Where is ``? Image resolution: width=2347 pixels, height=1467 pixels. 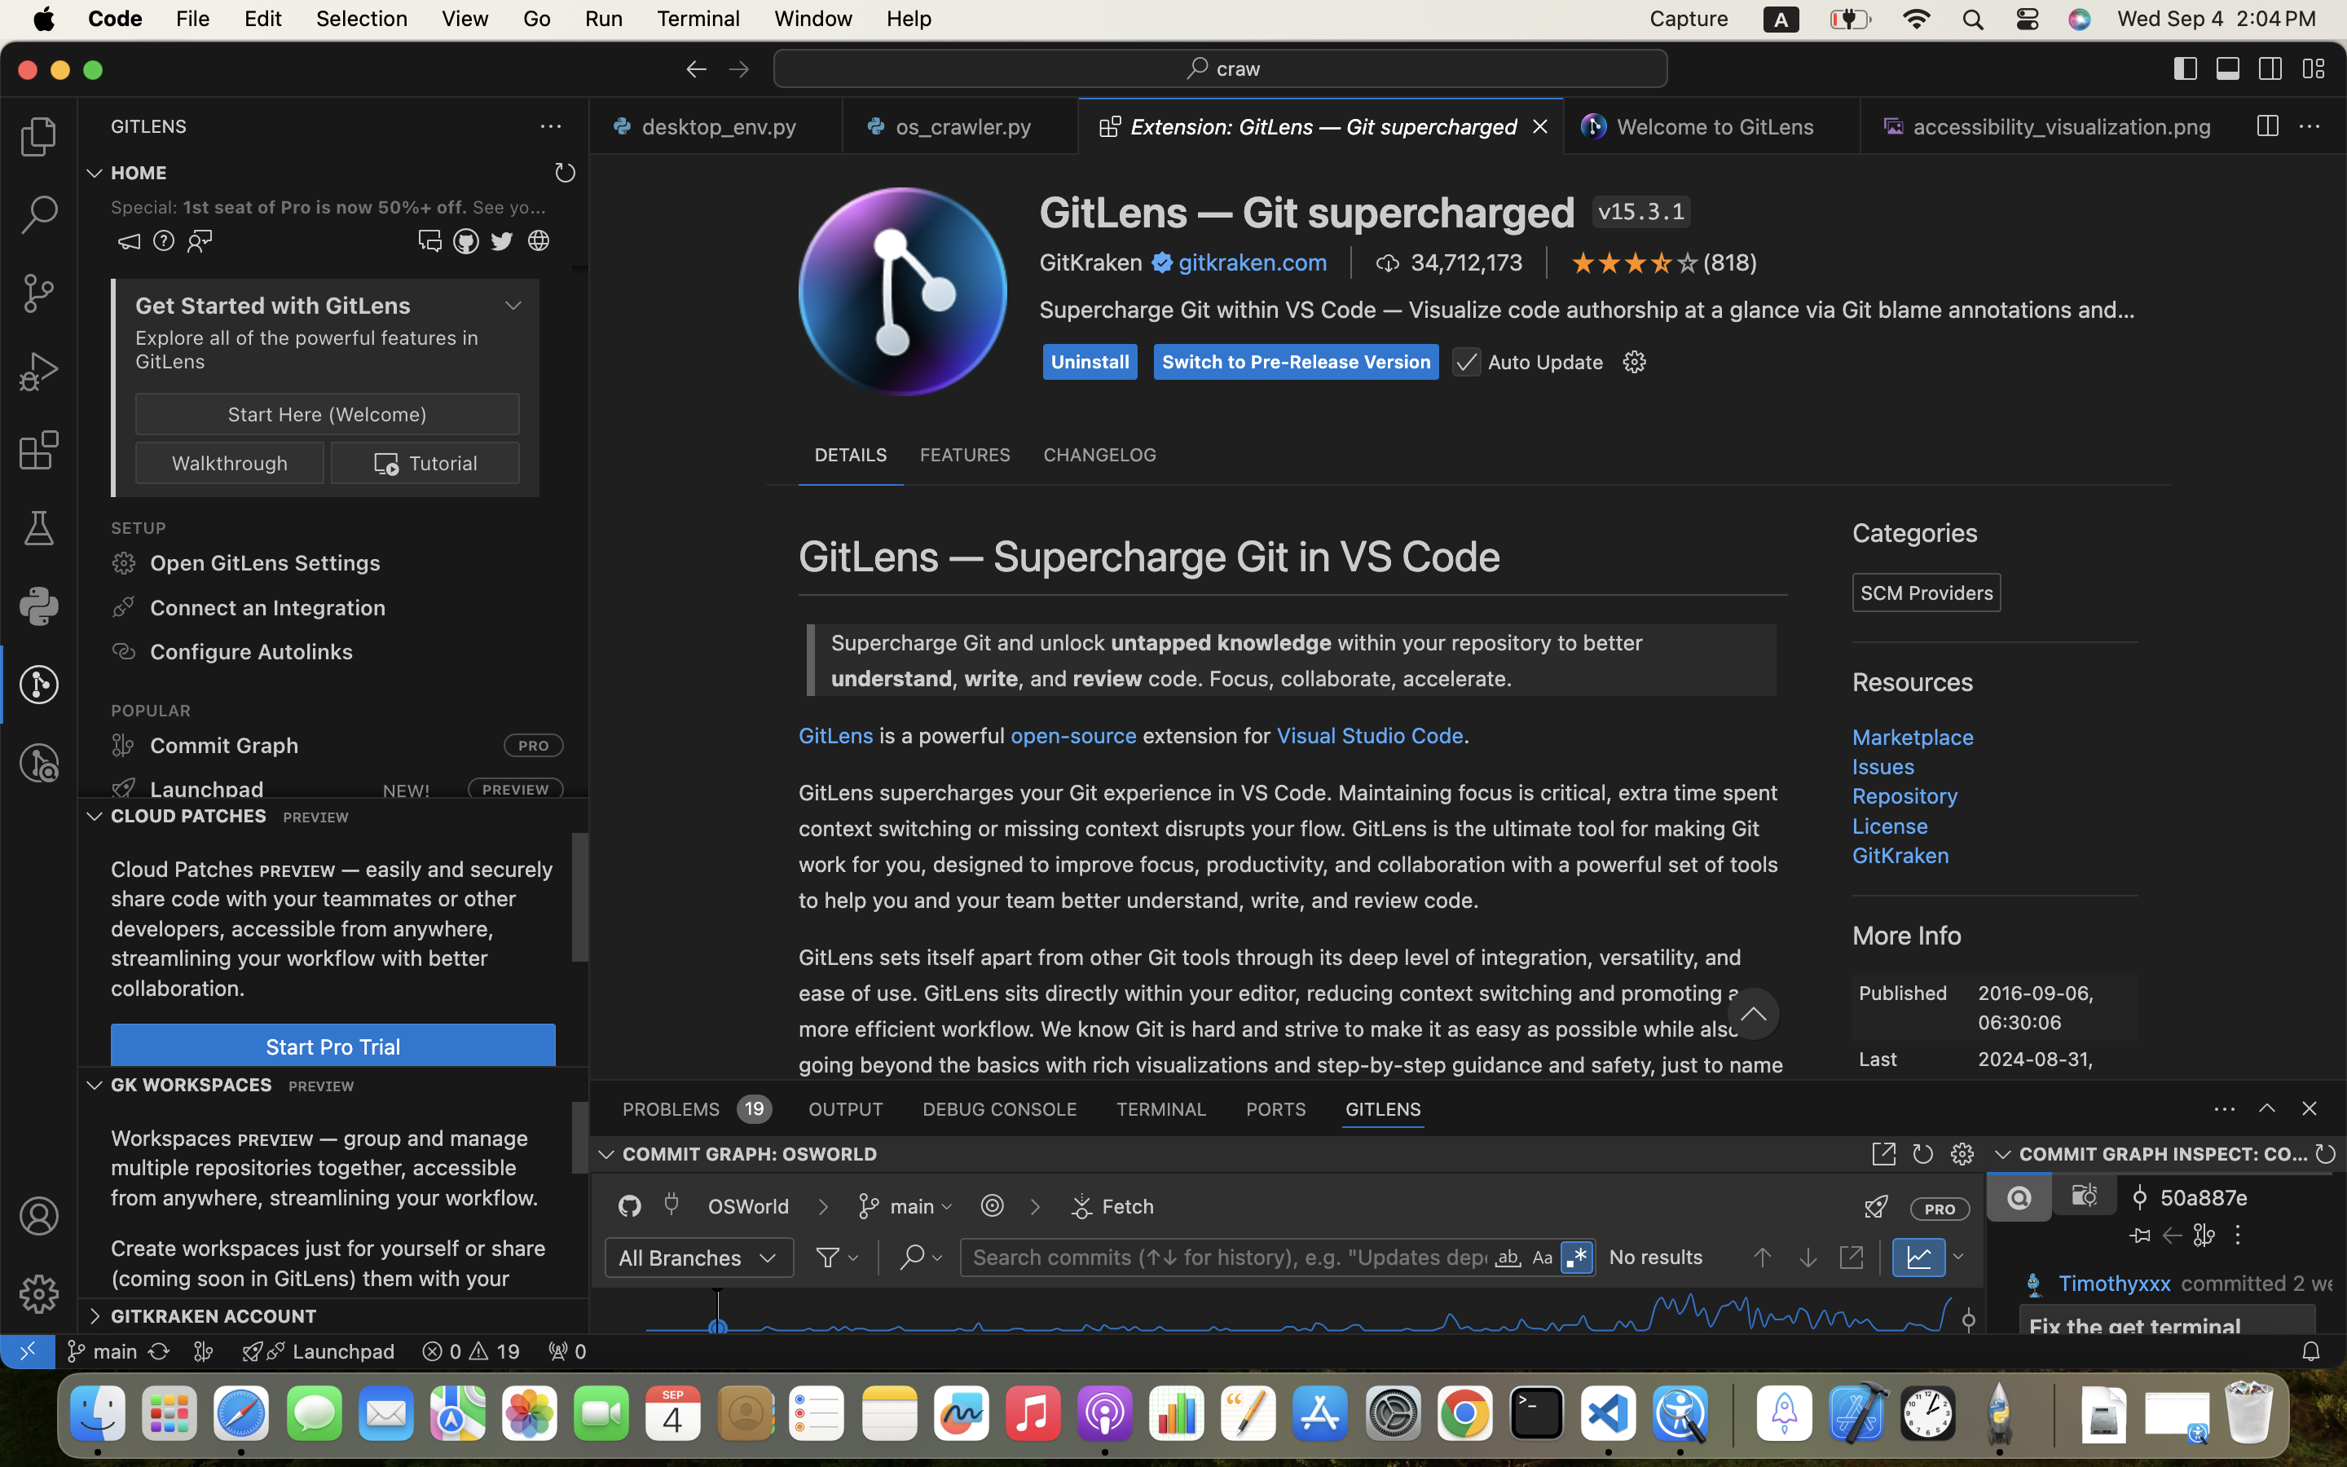  is located at coordinates (696, 68).